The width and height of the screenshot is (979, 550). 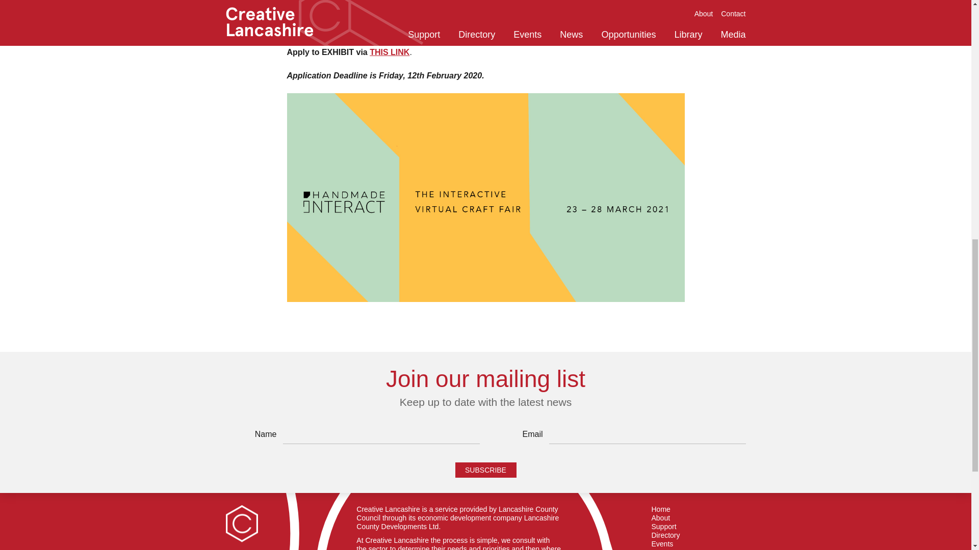 I want to click on HERE, so click(x=499, y=29).